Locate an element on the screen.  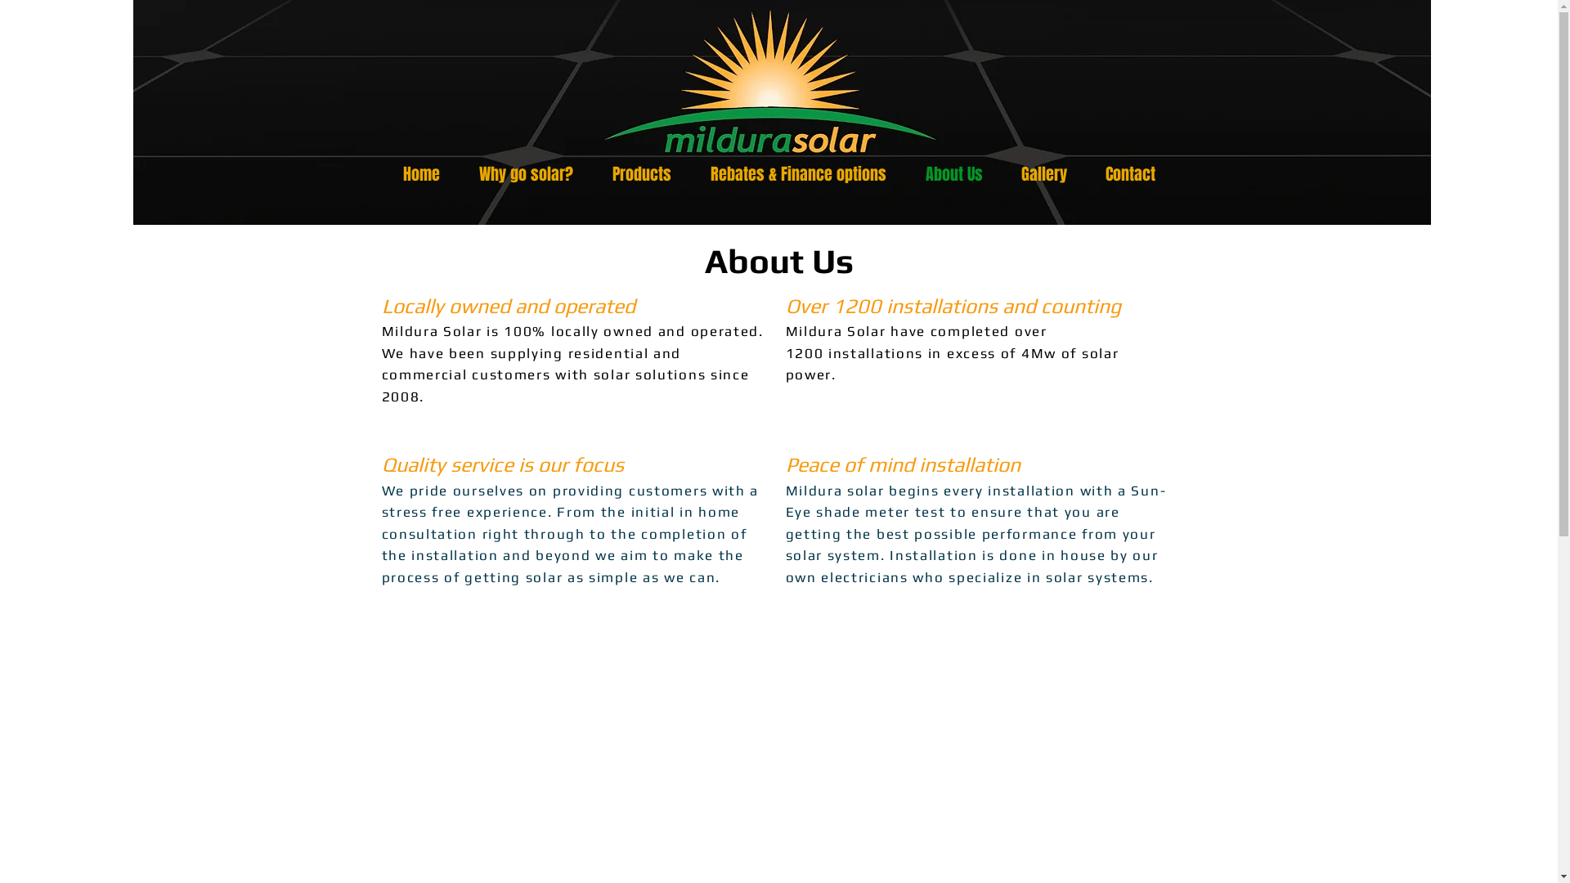
Contact is located at coordinates (1130, 175).